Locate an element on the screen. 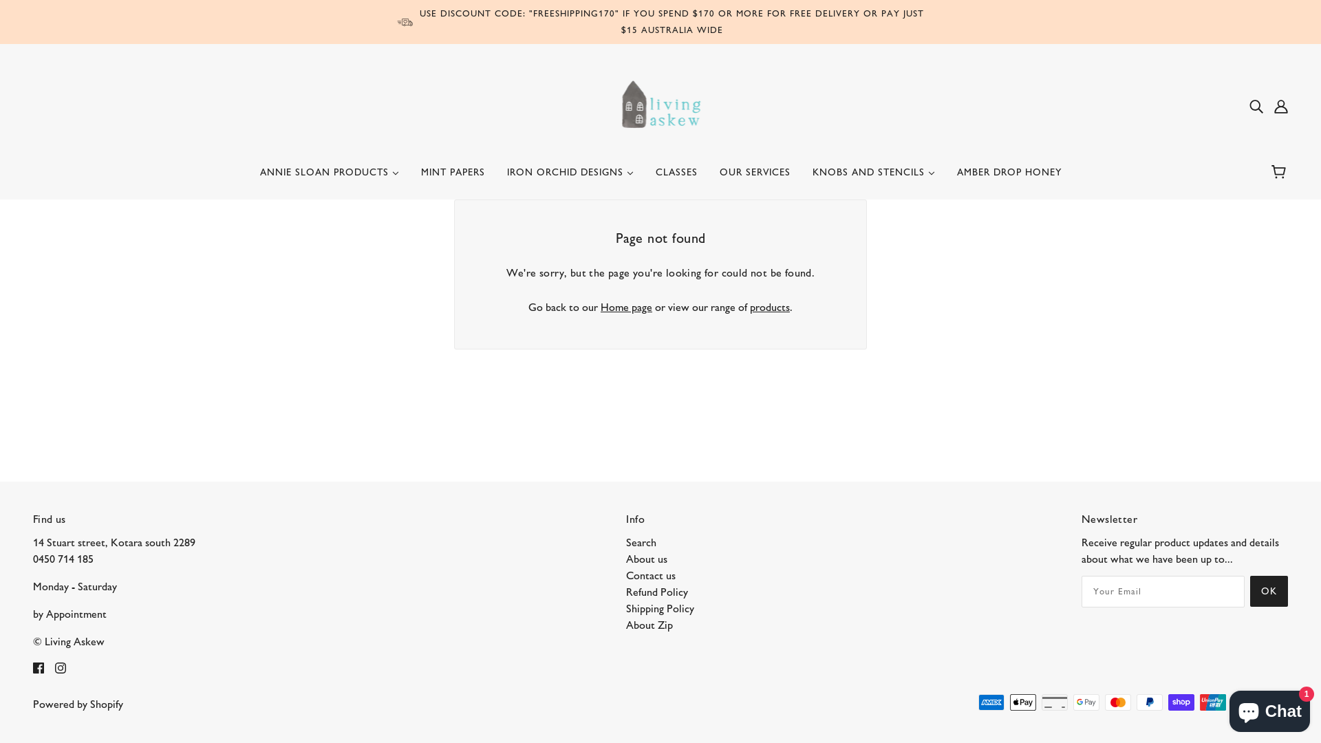  Home page is located at coordinates (626, 307).